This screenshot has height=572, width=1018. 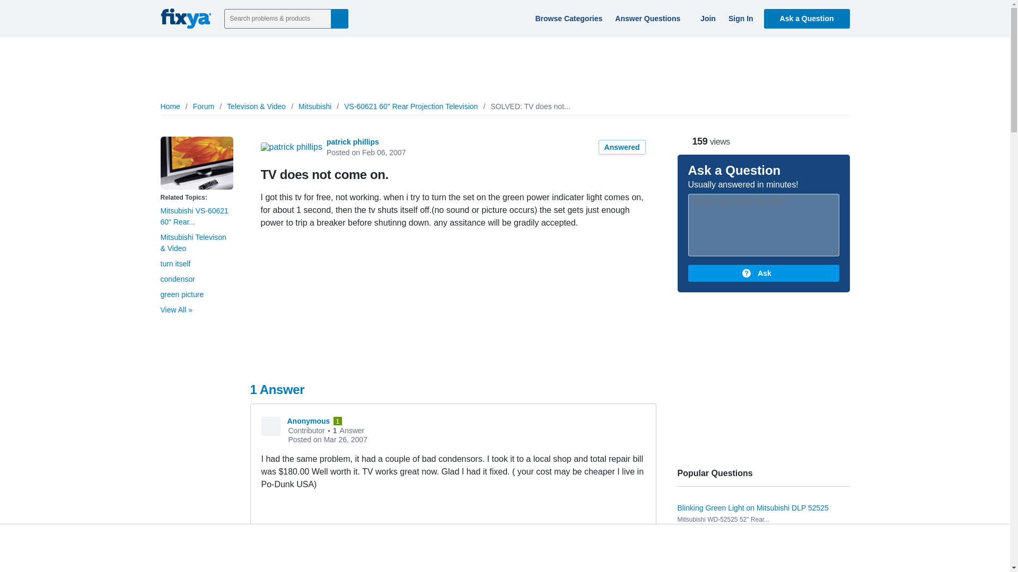 What do you see at coordinates (170, 106) in the screenshot?
I see `Home` at bounding box center [170, 106].